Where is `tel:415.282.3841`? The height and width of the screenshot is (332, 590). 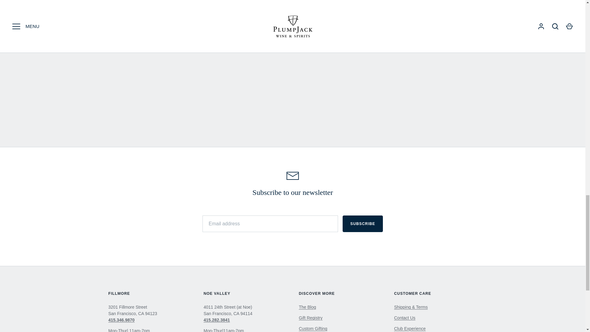 tel:415.282.3841 is located at coordinates (217, 320).